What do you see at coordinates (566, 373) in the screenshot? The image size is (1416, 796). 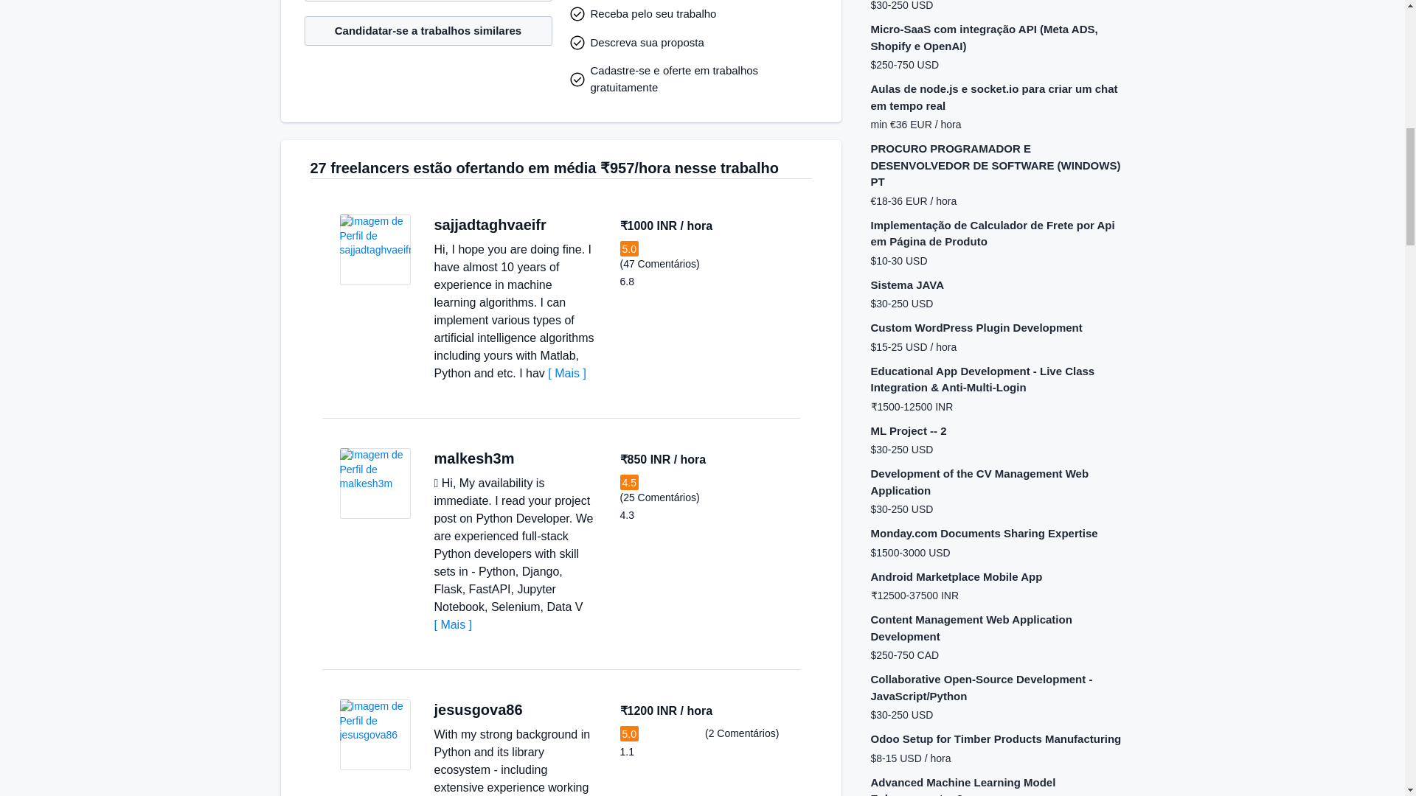 I see `Mais` at bounding box center [566, 373].